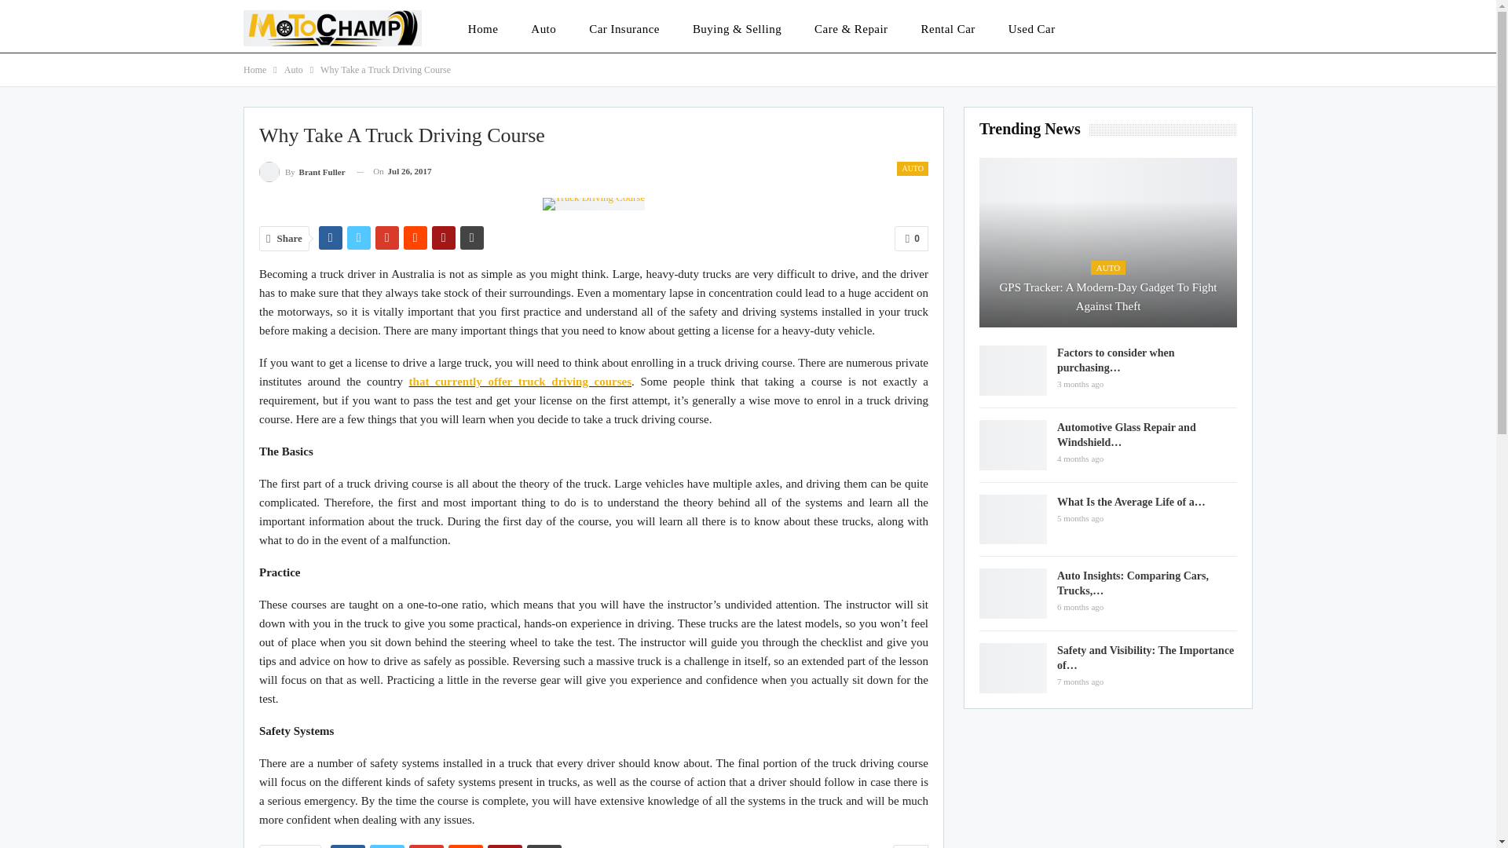 The width and height of the screenshot is (1508, 848). Describe the element at coordinates (294, 69) in the screenshot. I see `Auto` at that location.